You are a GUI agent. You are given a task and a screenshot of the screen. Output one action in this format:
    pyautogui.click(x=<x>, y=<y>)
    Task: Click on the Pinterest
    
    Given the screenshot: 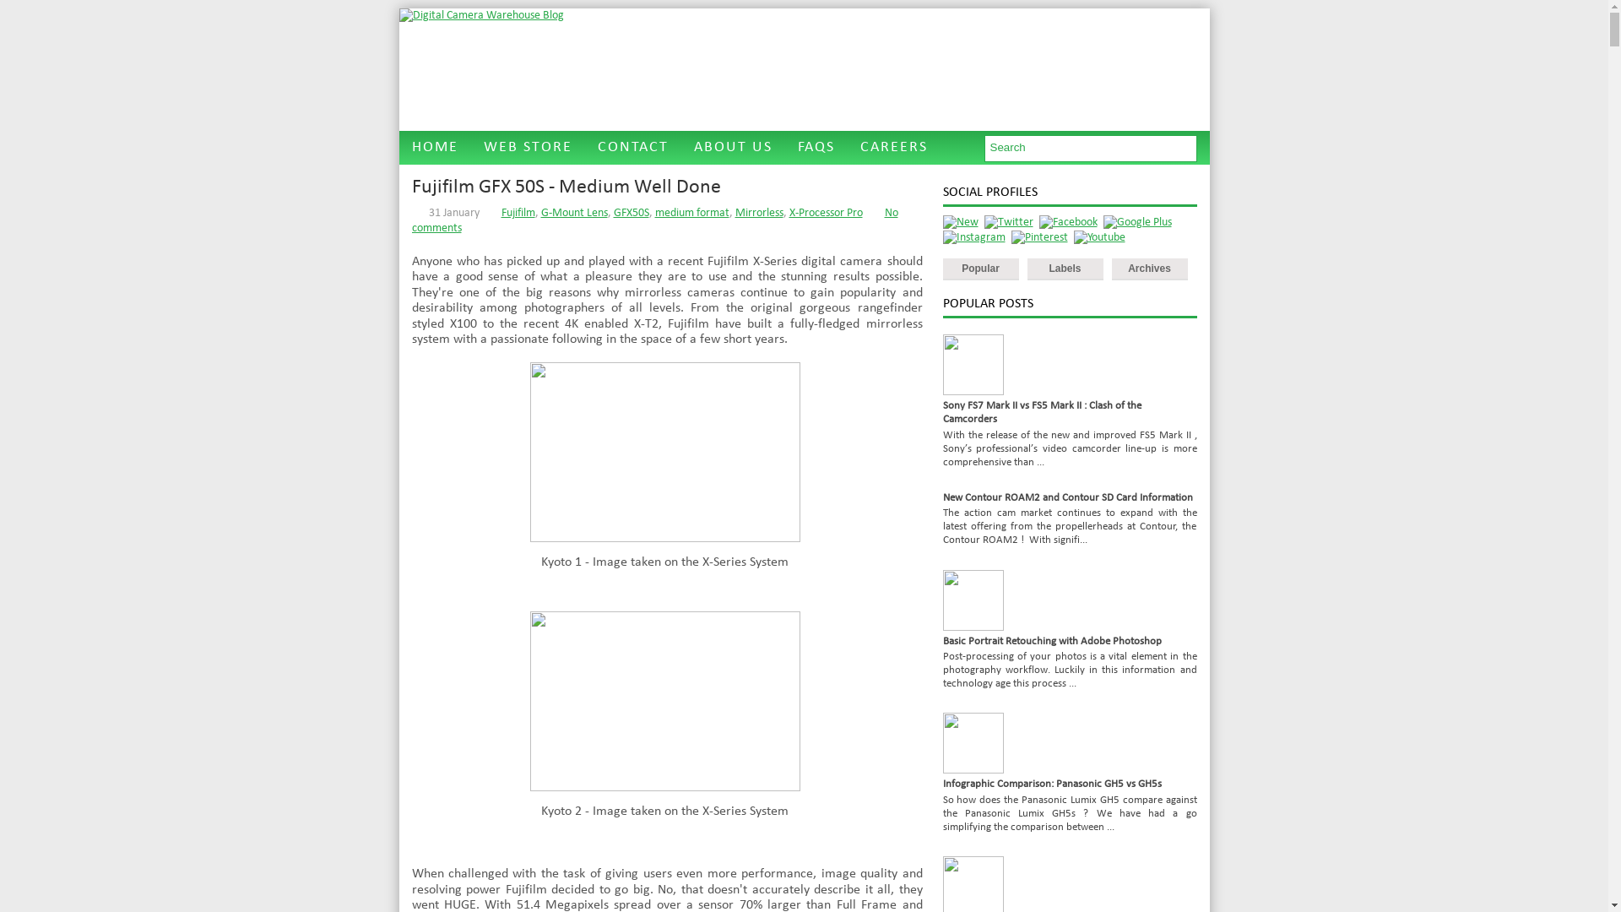 What is the action you would take?
    pyautogui.click(x=1040, y=238)
    